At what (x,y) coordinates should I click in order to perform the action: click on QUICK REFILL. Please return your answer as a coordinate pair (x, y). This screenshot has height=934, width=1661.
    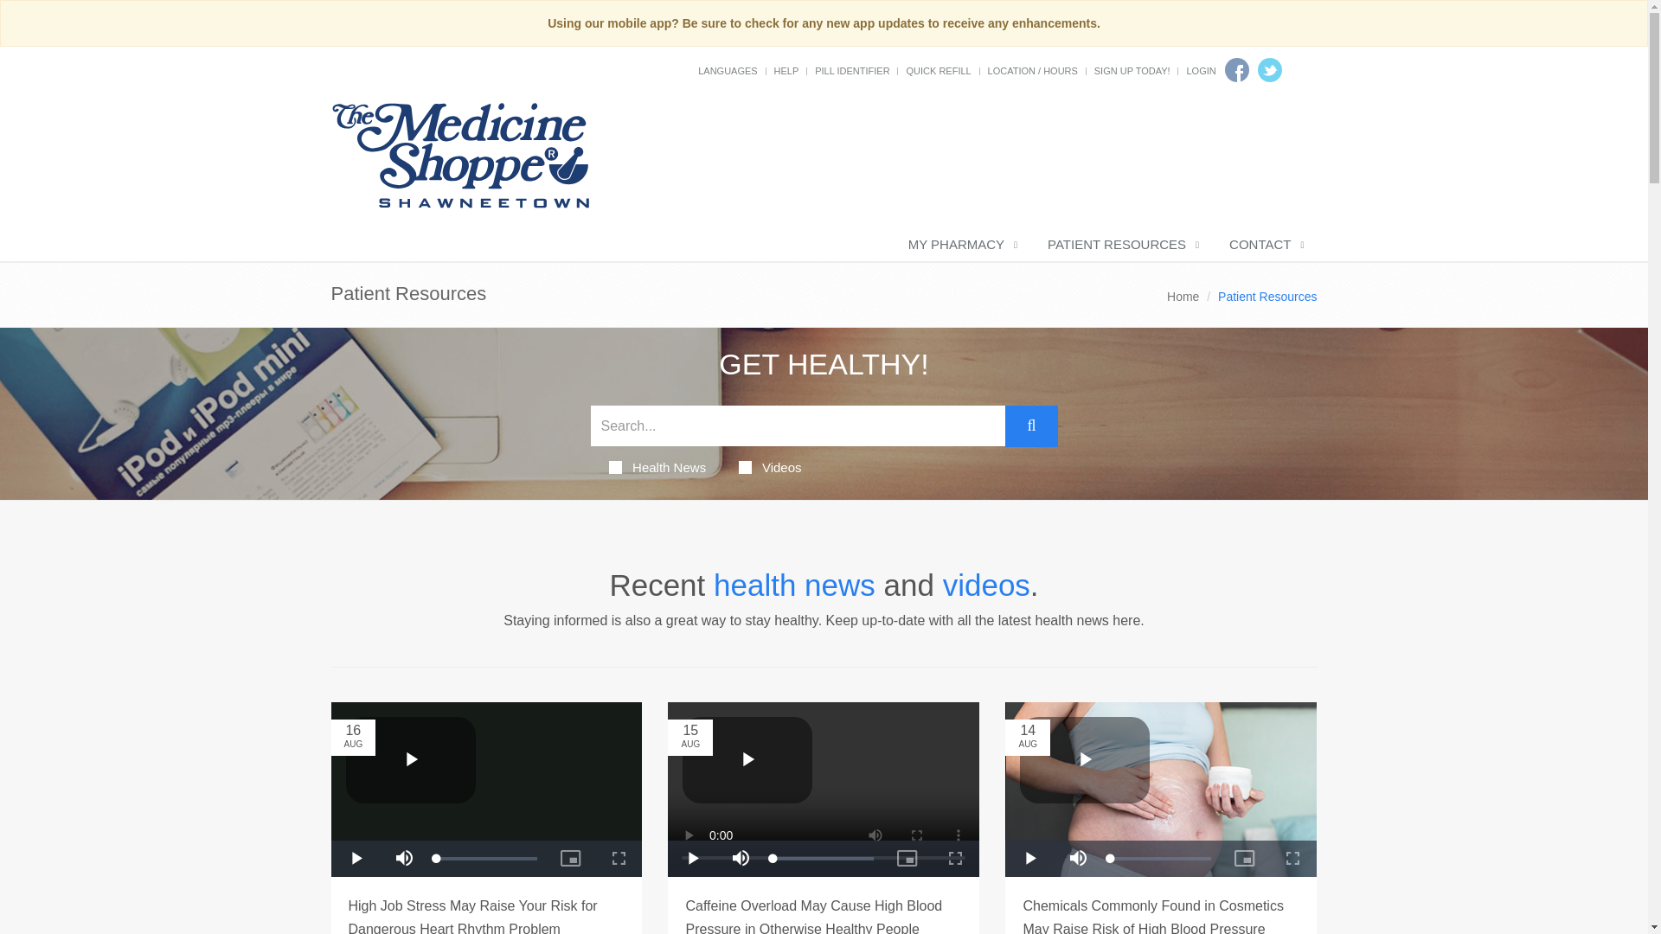
    Looking at the image, I should click on (938, 70).